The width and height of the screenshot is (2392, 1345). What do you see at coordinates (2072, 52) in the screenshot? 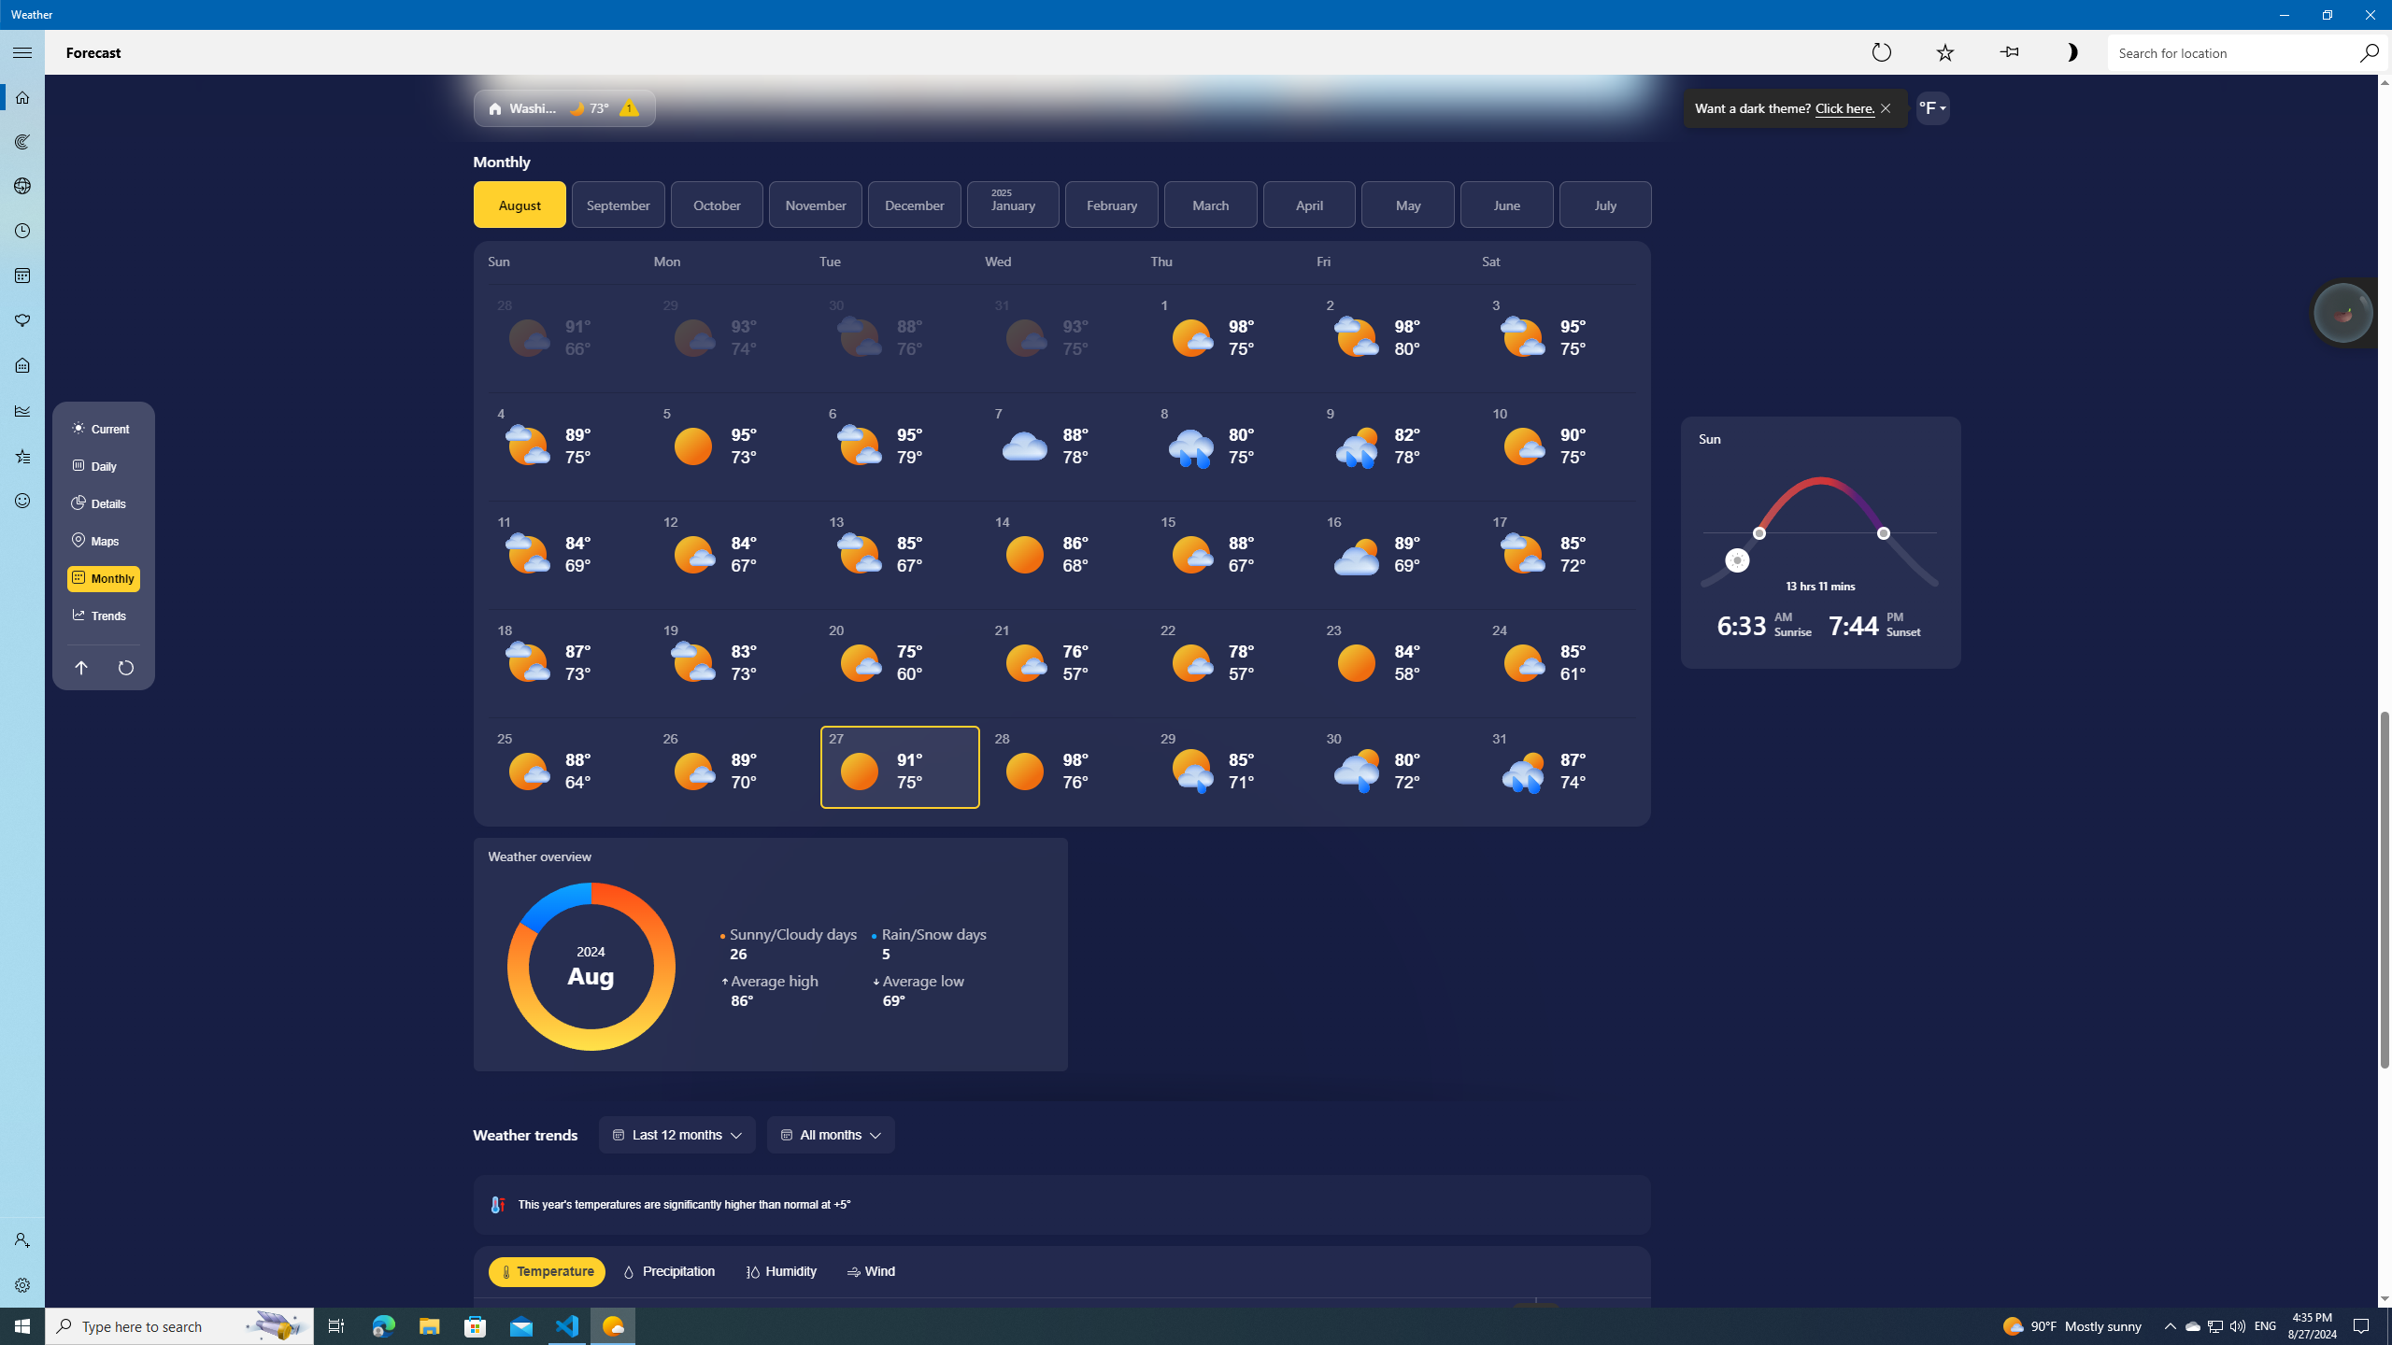
I see `Minimize Weather` at bounding box center [2072, 52].